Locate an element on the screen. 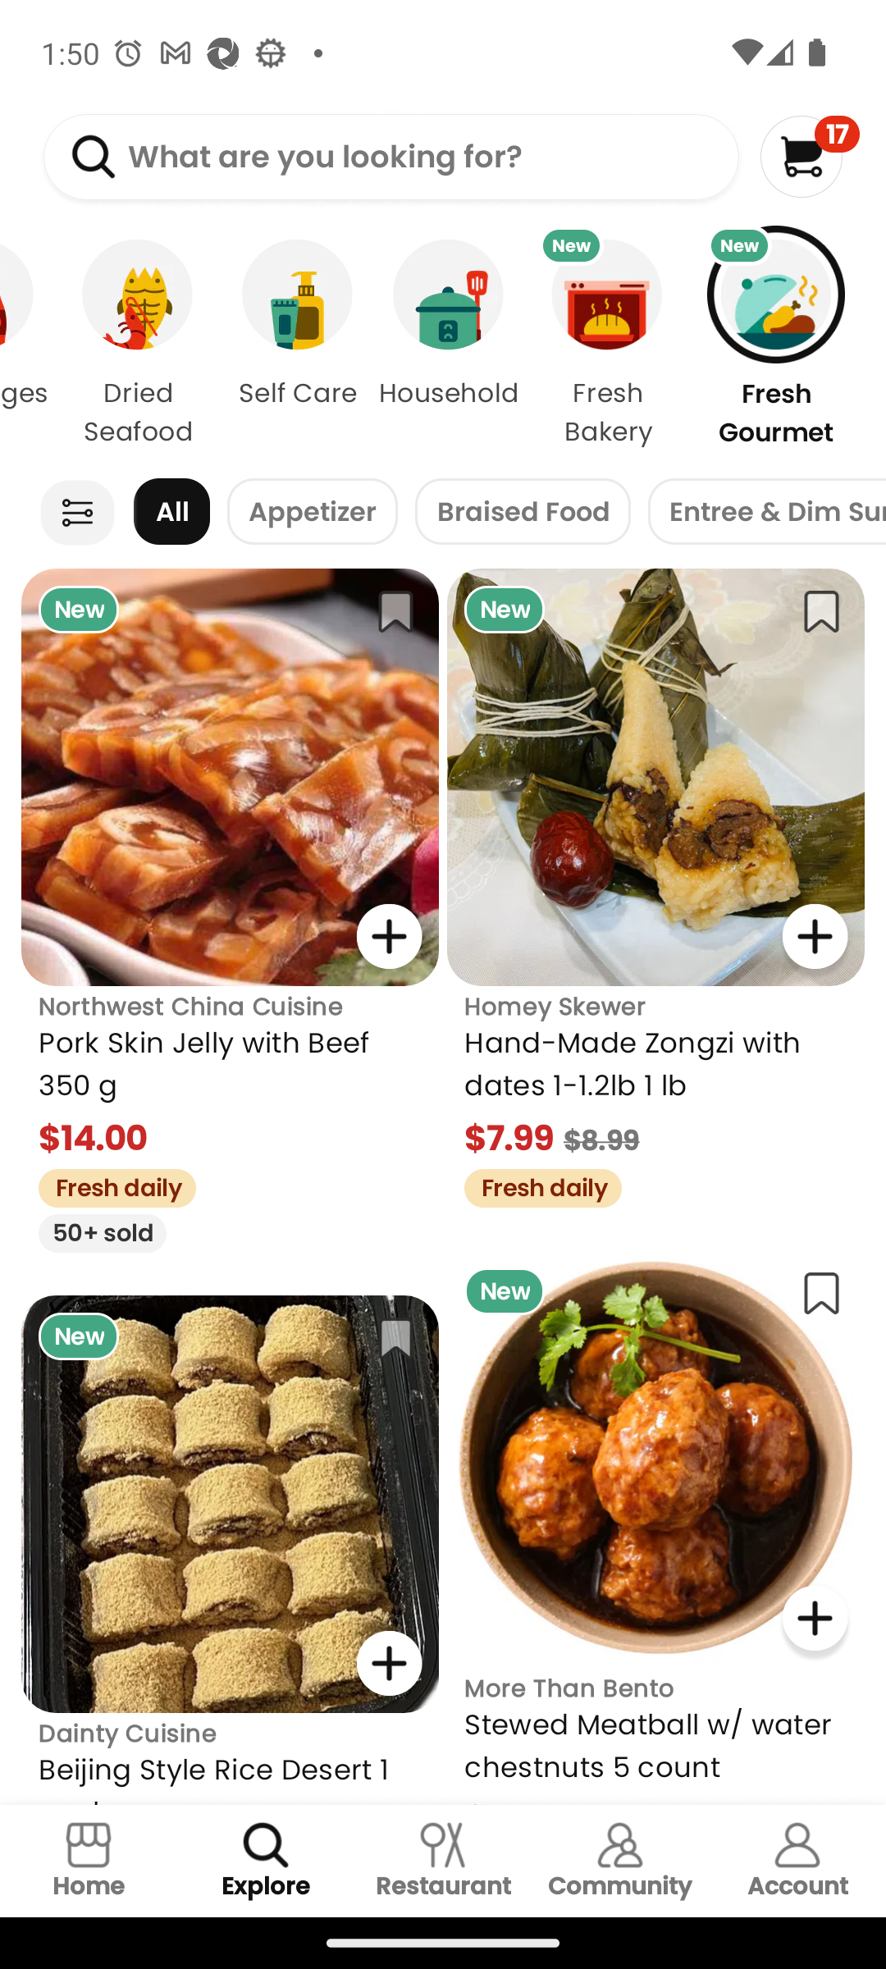  Fresh daily is located at coordinates (535, 1185).